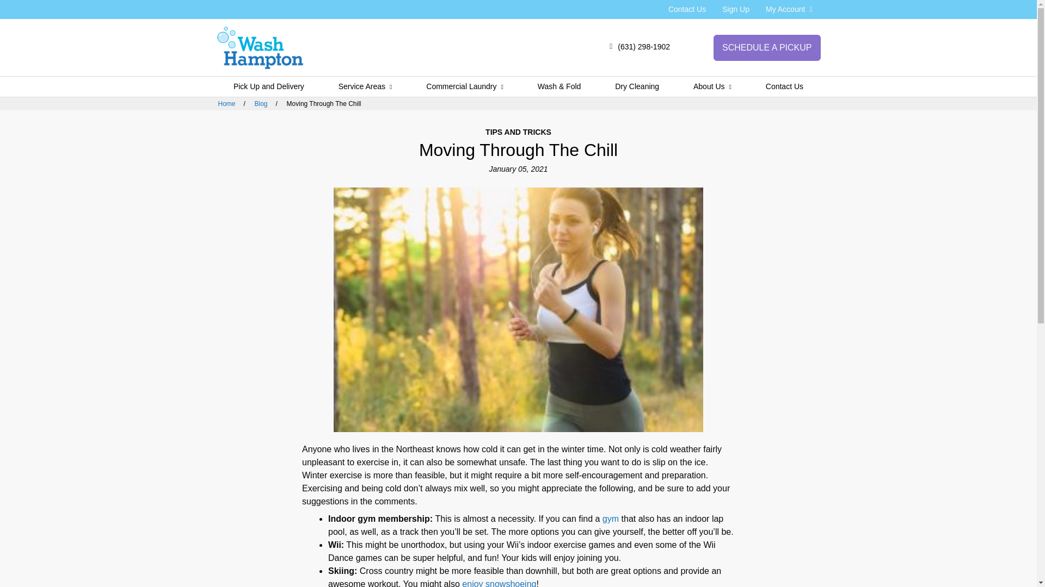  What do you see at coordinates (365, 87) in the screenshot?
I see `Service Areas` at bounding box center [365, 87].